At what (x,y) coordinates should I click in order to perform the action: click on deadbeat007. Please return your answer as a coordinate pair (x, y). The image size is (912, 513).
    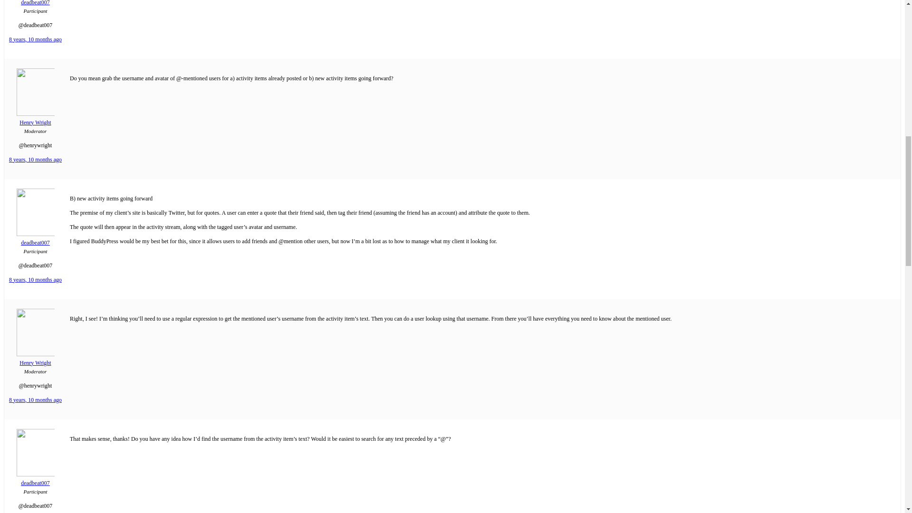
    Looking at the image, I should click on (35, 3).